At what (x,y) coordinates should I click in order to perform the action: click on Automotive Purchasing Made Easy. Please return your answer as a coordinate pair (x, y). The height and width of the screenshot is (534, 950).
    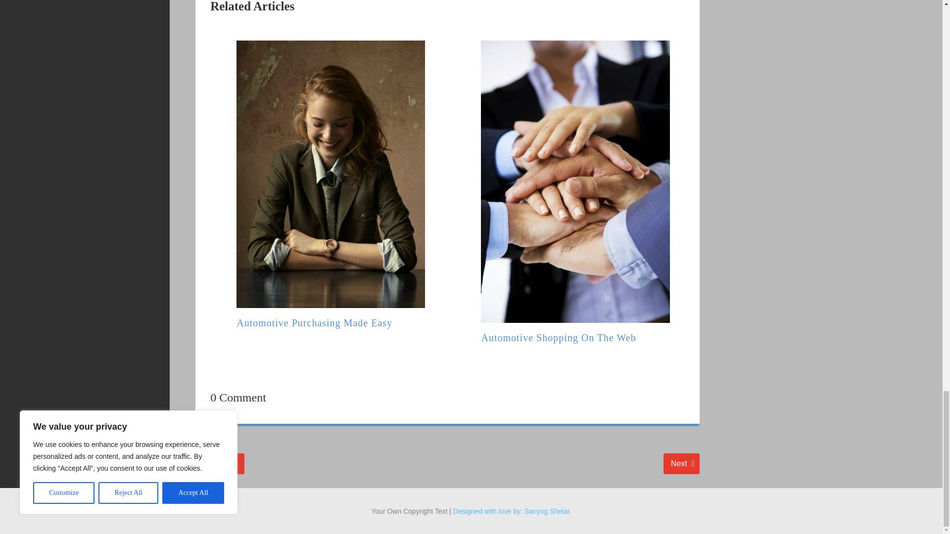
    Looking at the image, I should click on (558, 337).